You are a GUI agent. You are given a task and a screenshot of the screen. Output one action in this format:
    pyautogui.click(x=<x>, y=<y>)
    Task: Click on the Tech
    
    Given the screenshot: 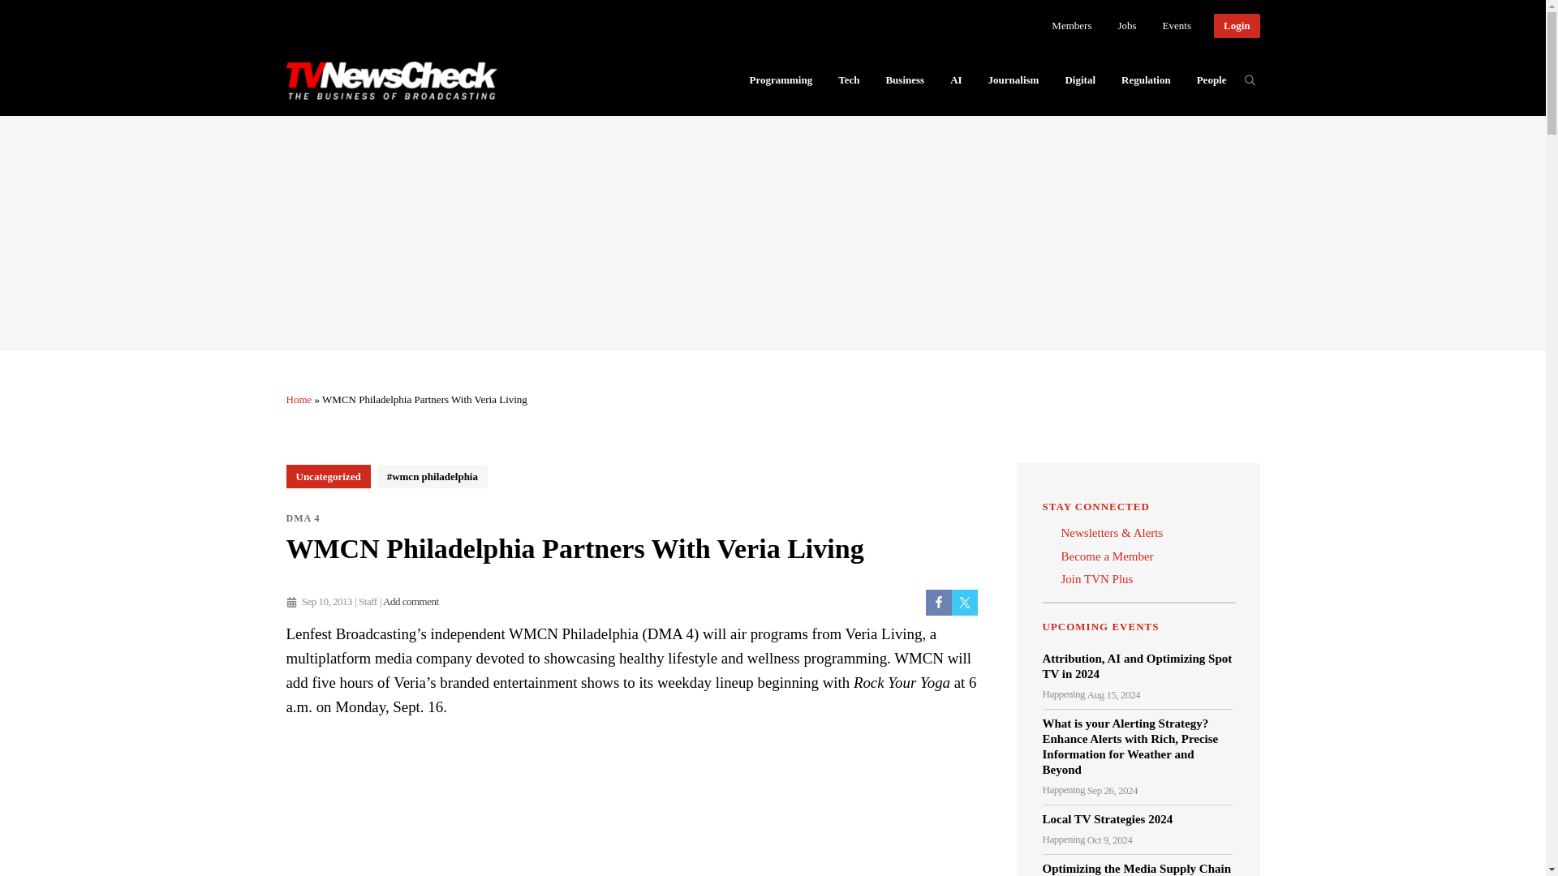 What is the action you would take?
    pyautogui.click(x=849, y=79)
    